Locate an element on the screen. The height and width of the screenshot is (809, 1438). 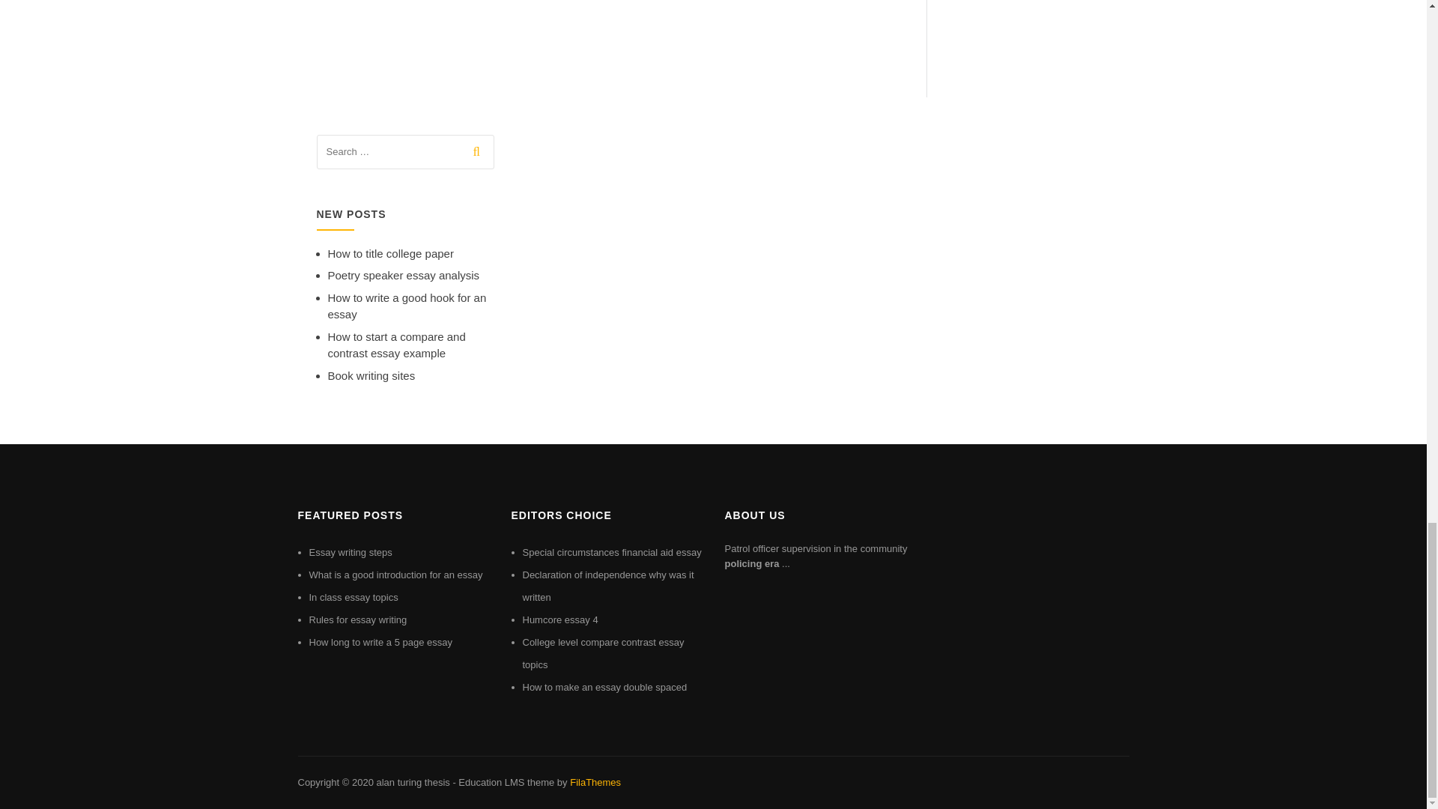
What is a good introduction for an essay is located at coordinates (395, 575).